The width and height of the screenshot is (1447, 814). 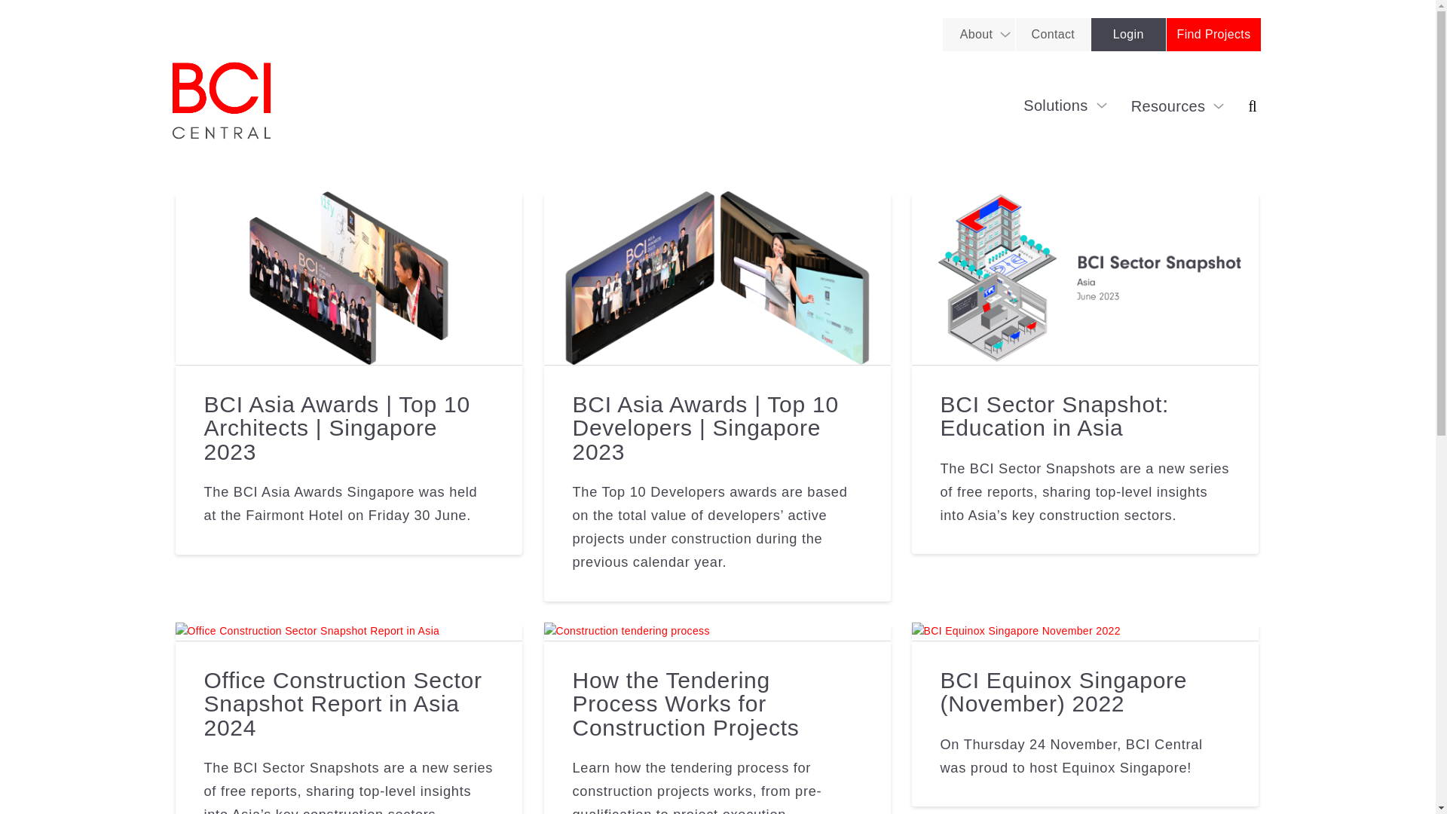 I want to click on Login, so click(x=1128, y=35).